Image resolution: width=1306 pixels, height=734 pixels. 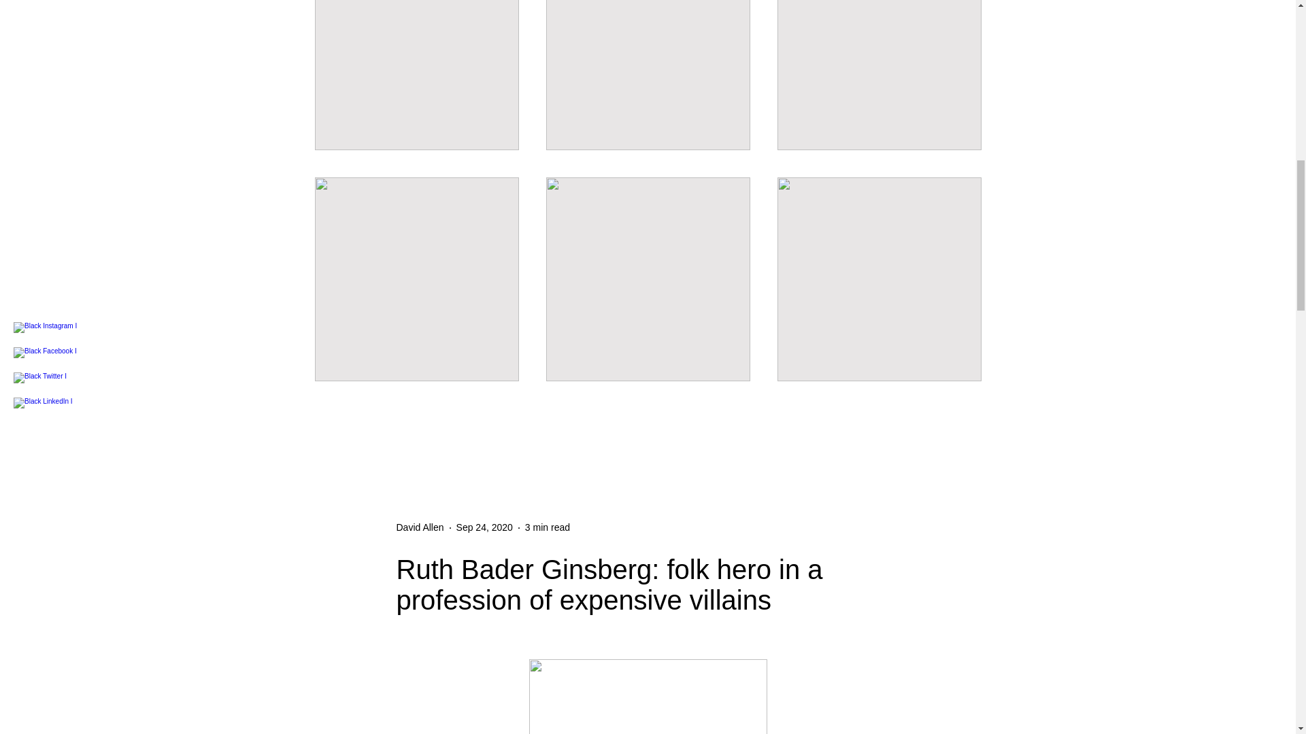 I want to click on Sep 24, 2020, so click(x=484, y=527).